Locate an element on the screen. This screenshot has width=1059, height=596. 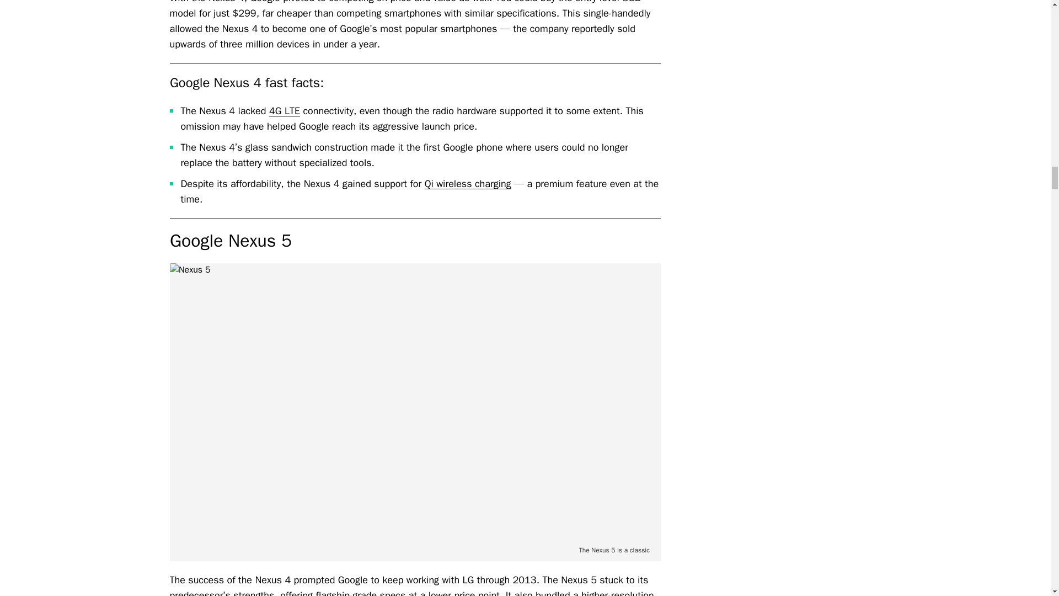
Qi wireless charging is located at coordinates (468, 183).